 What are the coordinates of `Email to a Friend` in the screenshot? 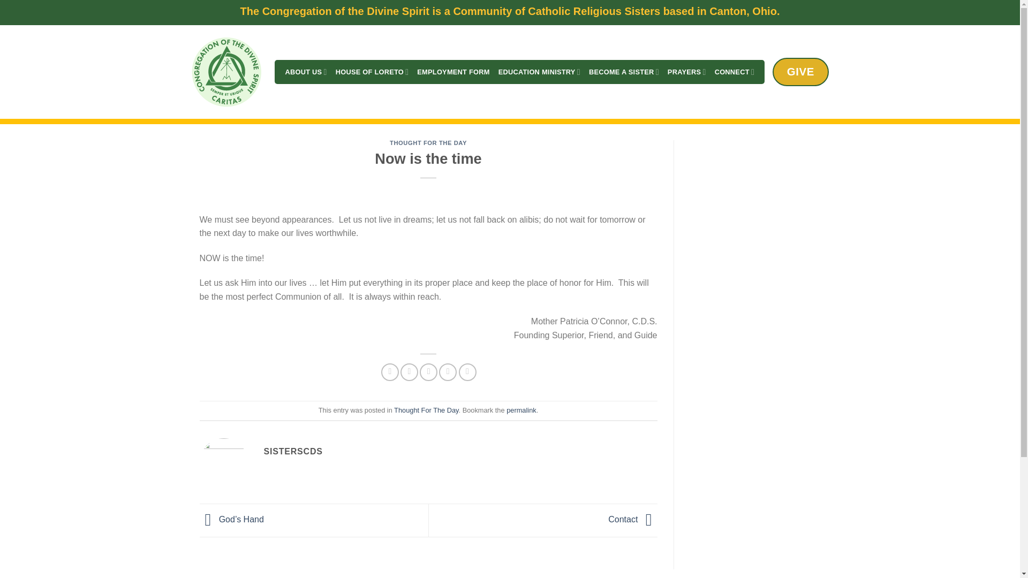 It's located at (428, 372).